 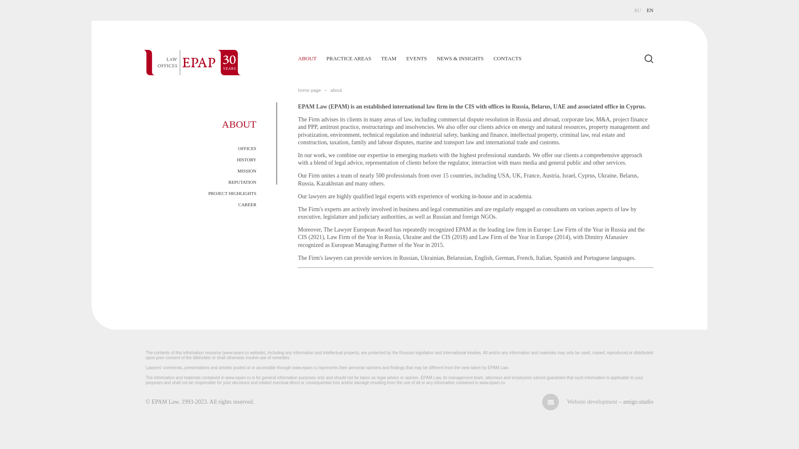 What do you see at coordinates (389, 58) in the screenshot?
I see `TEAM` at bounding box center [389, 58].